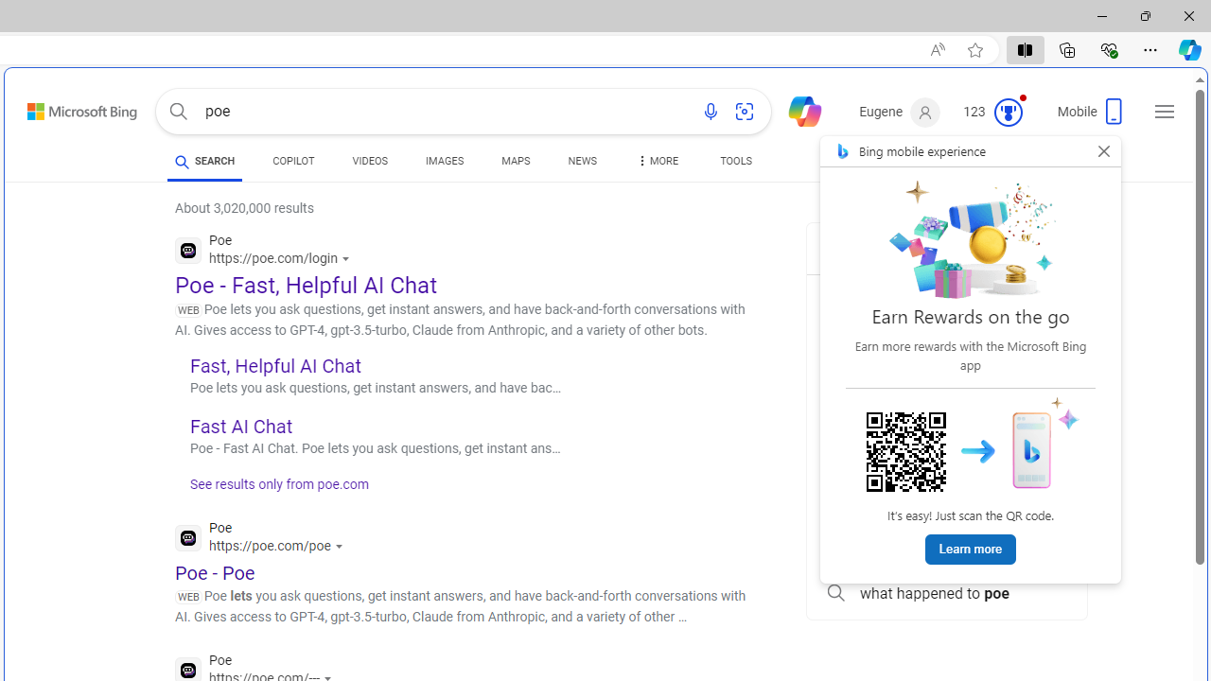 This screenshot has height=681, width=1211. What do you see at coordinates (1092, 117) in the screenshot?
I see `Mobile` at bounding box center [1092, 117].